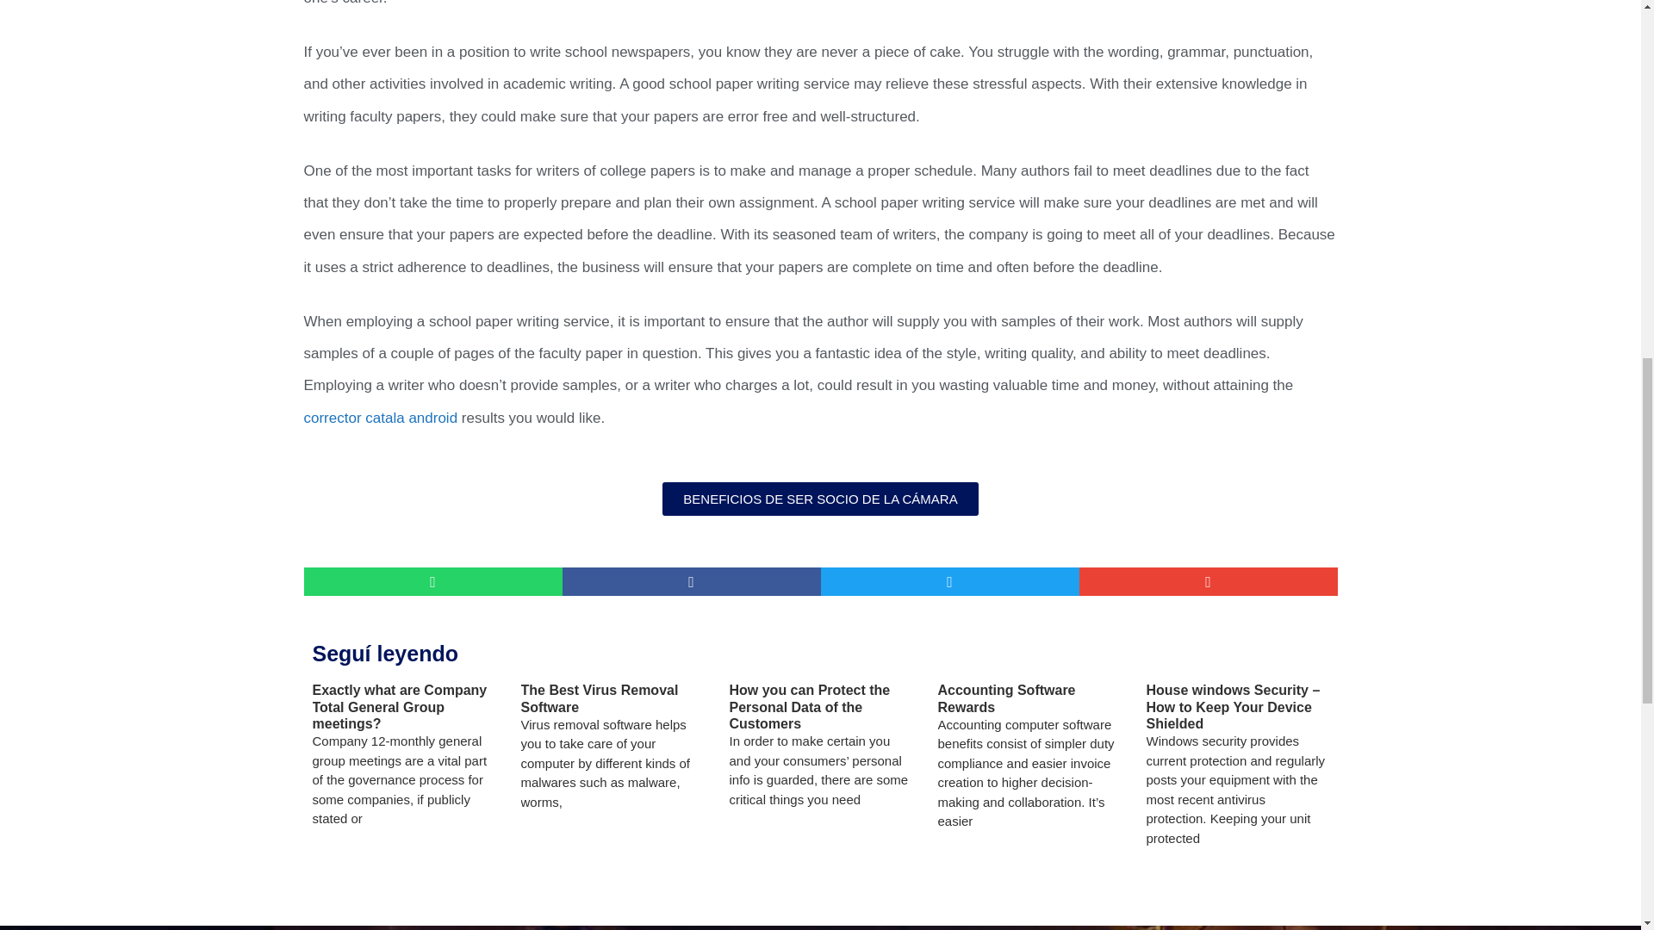 The image size is (1654, 930). Describe the element at coordinates (600, 697) in the screenshot. I see `The Best Virus Removal Software` at that location.